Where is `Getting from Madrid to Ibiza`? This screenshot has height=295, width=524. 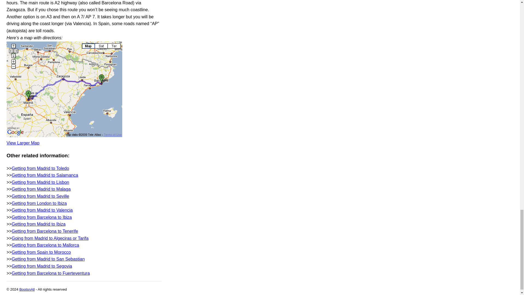 Getting from Madrid to Ibiza is located at coordinates (38, 224).